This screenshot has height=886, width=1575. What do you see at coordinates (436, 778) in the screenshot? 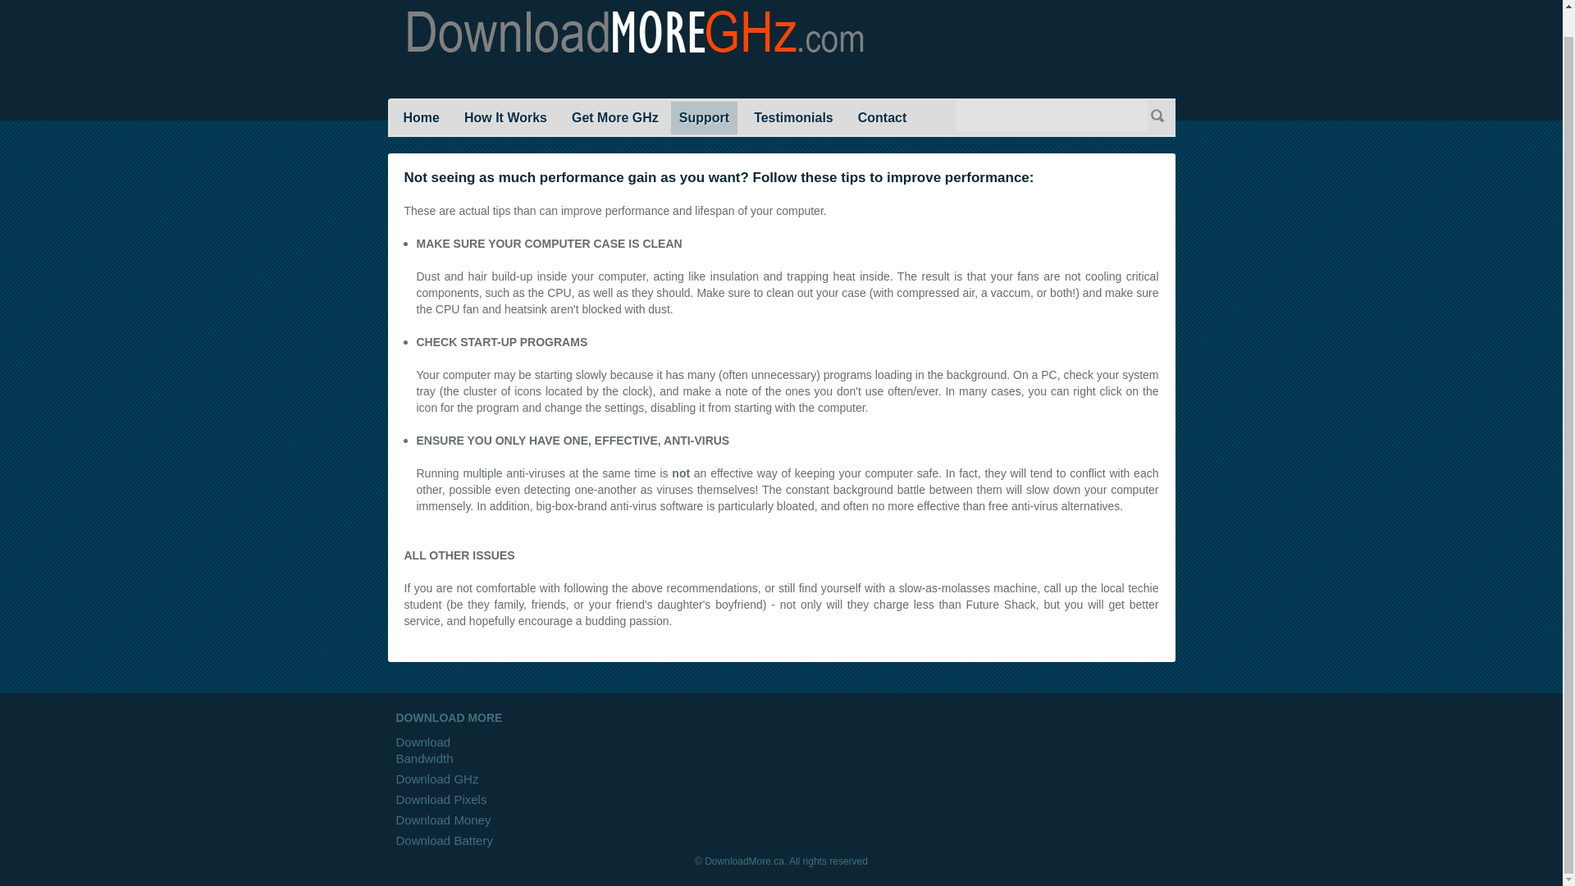
I see `Download GHz` at bounding box center [436, 778].